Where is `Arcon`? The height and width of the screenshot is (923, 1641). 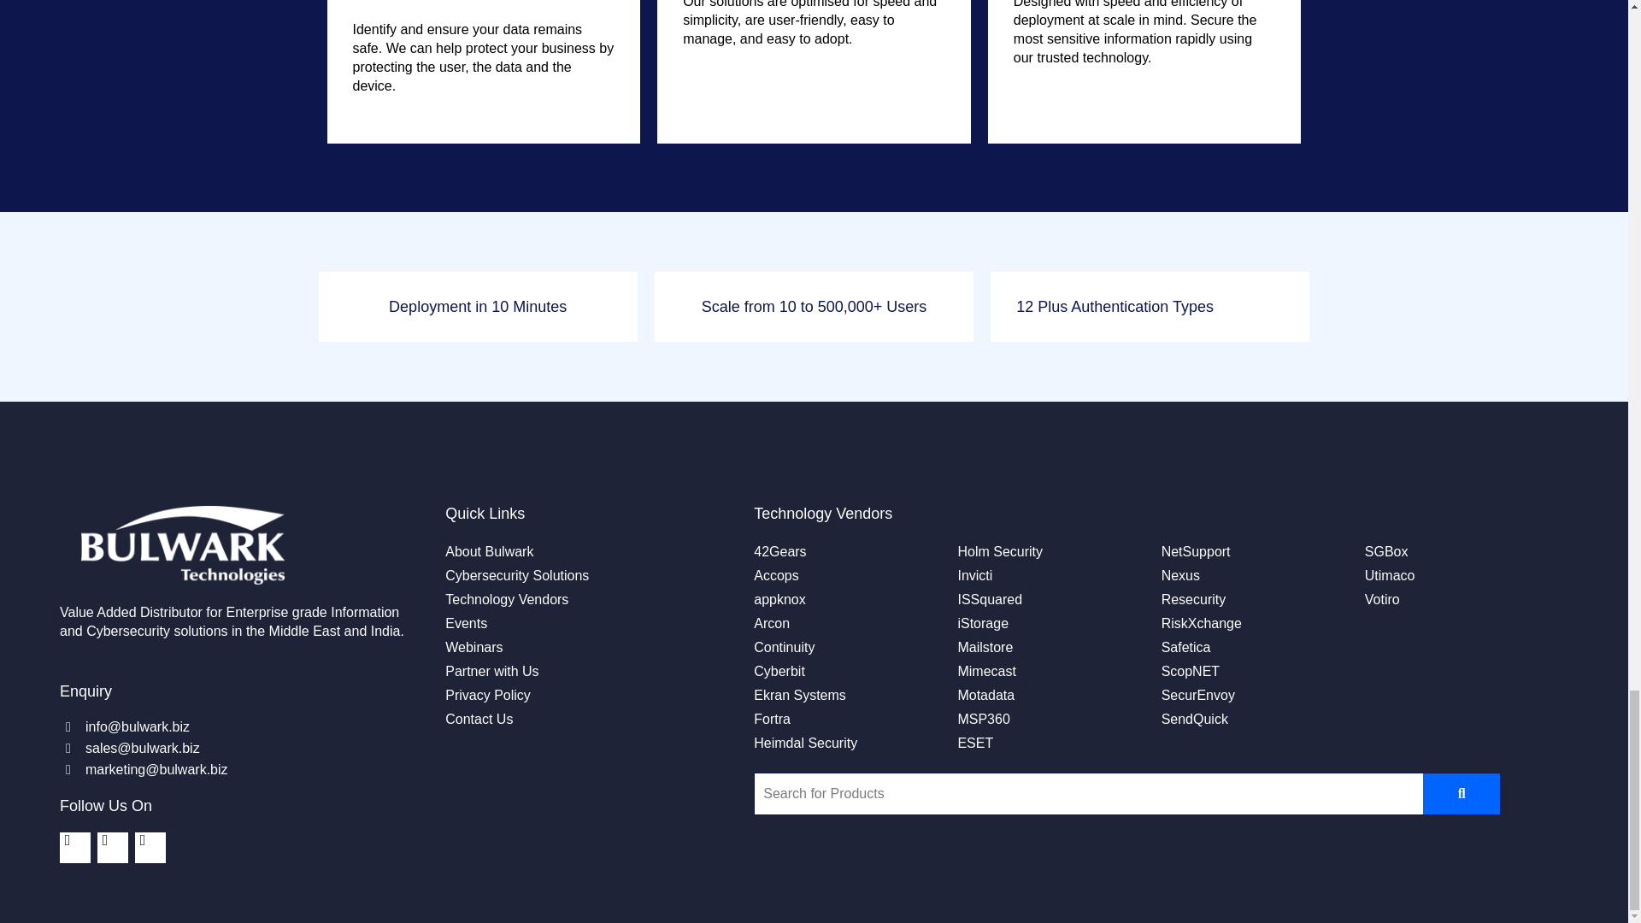
Arcon is located at coordinates (771, 624).